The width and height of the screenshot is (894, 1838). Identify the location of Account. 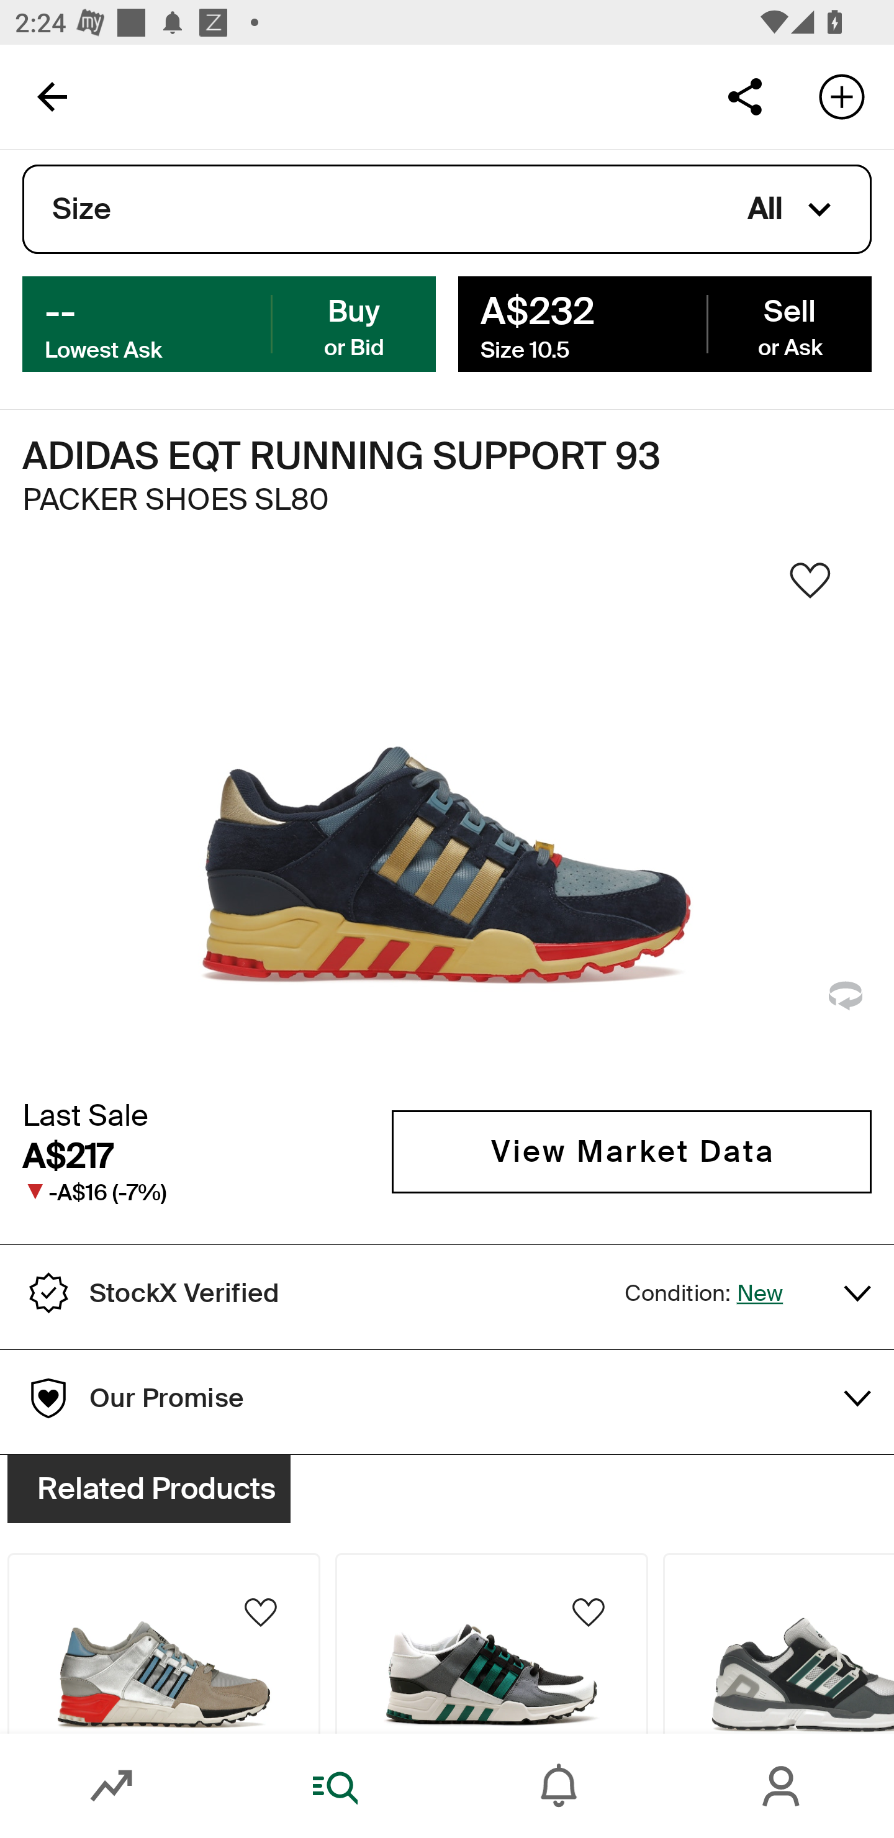
(782, 1786).